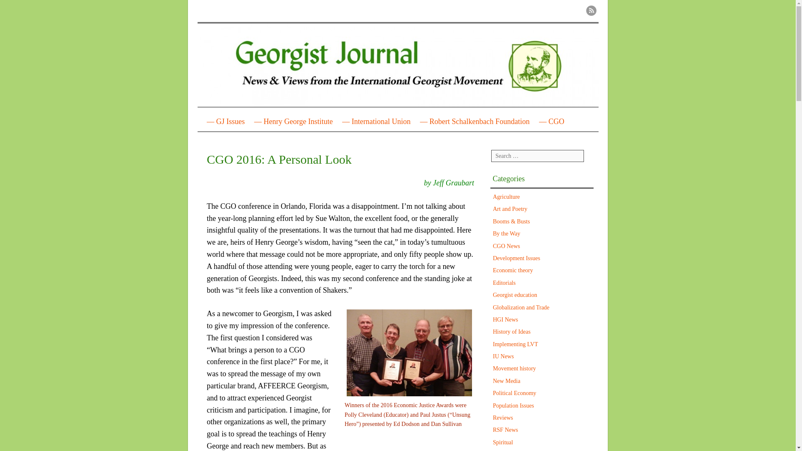 Image resolution: width=802 pixels, height=451 pixels. I want to click on Skip to content, so click(230, 122).